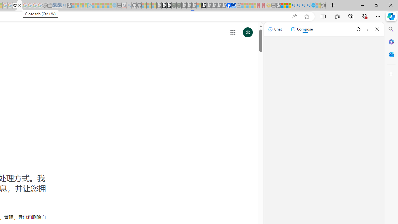 This screenshot has height=224, width=398. Describe the element at coordinates (199, 6) in the screenshot. I see `Sign in to your account - Sleeping` at that location.